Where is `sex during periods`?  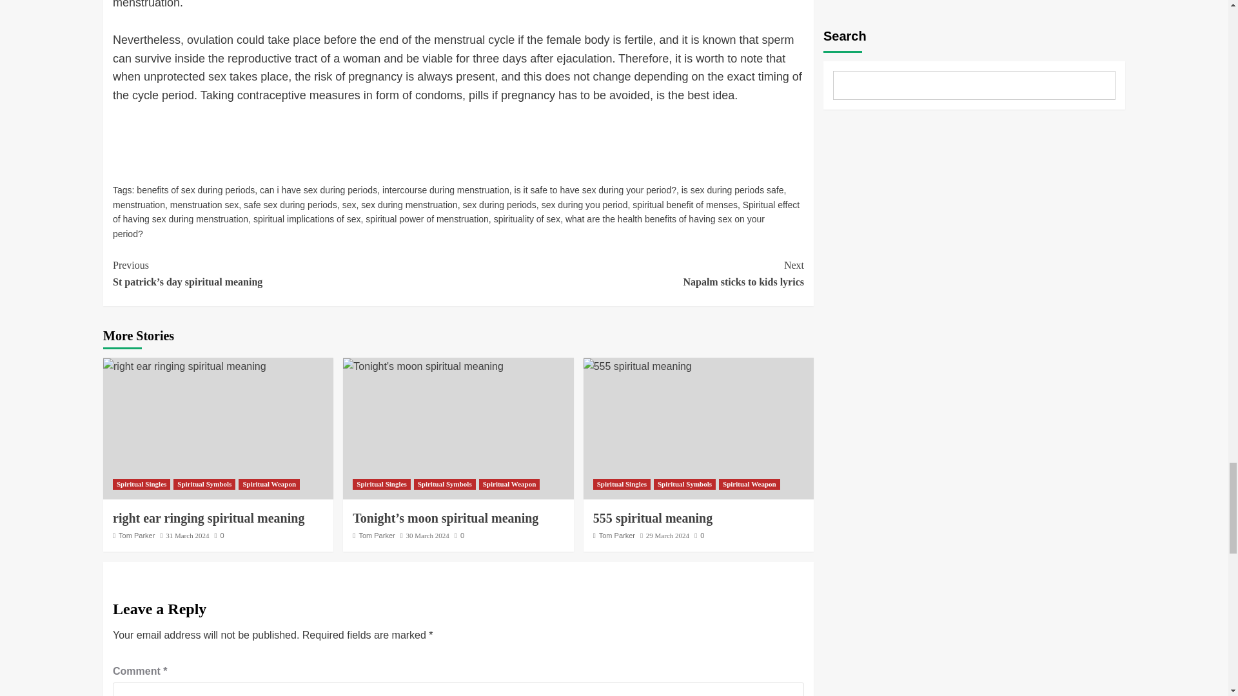 sex during periods is located at coordinates (499, 205).